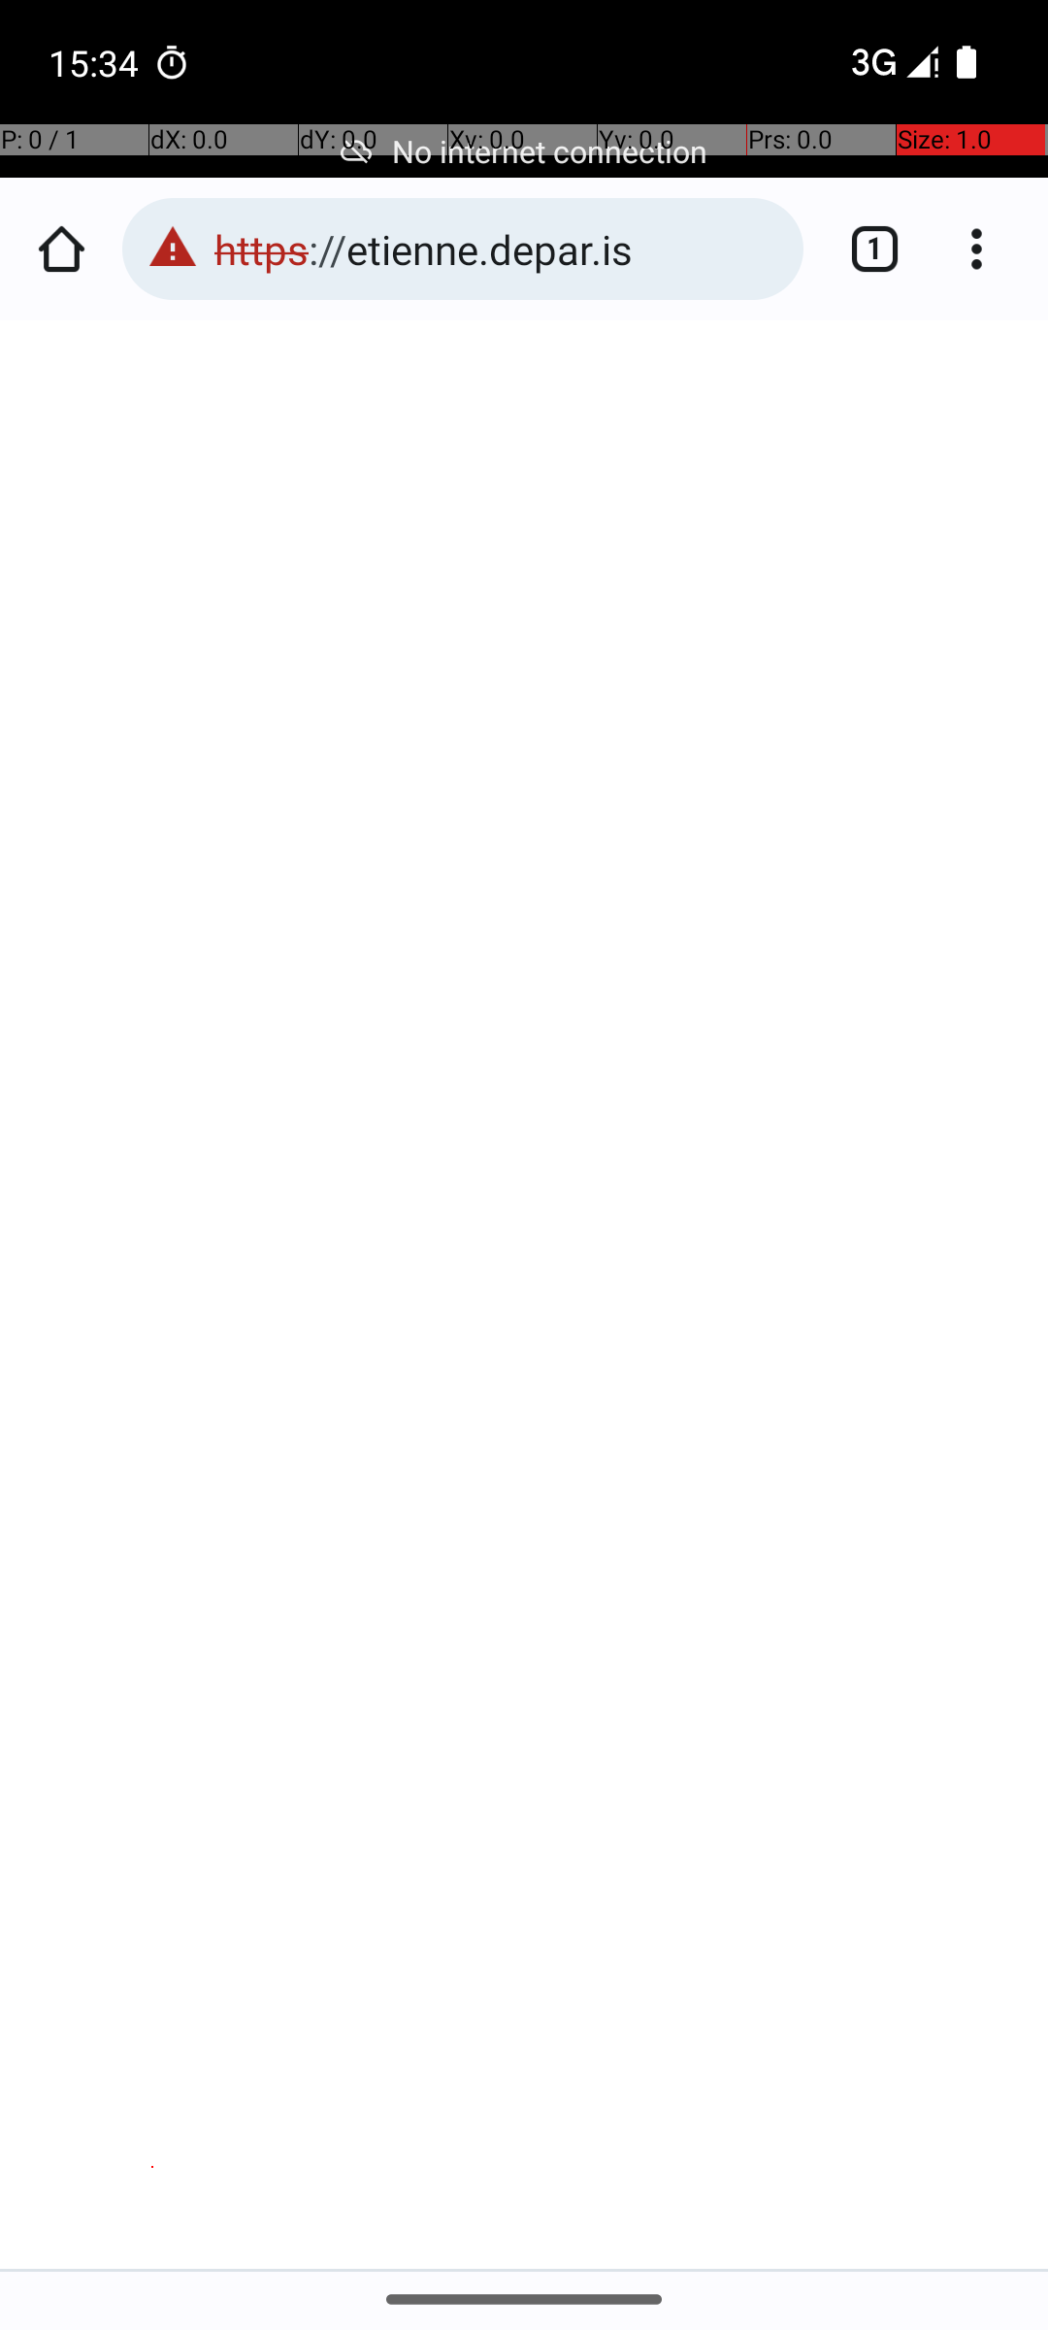 This screenshot has width=1048, height=2330. What do you see at coordinates (499, 249) in the screenshot?
I see `https://etienne.depar.is` at bounding box center [499, 249].